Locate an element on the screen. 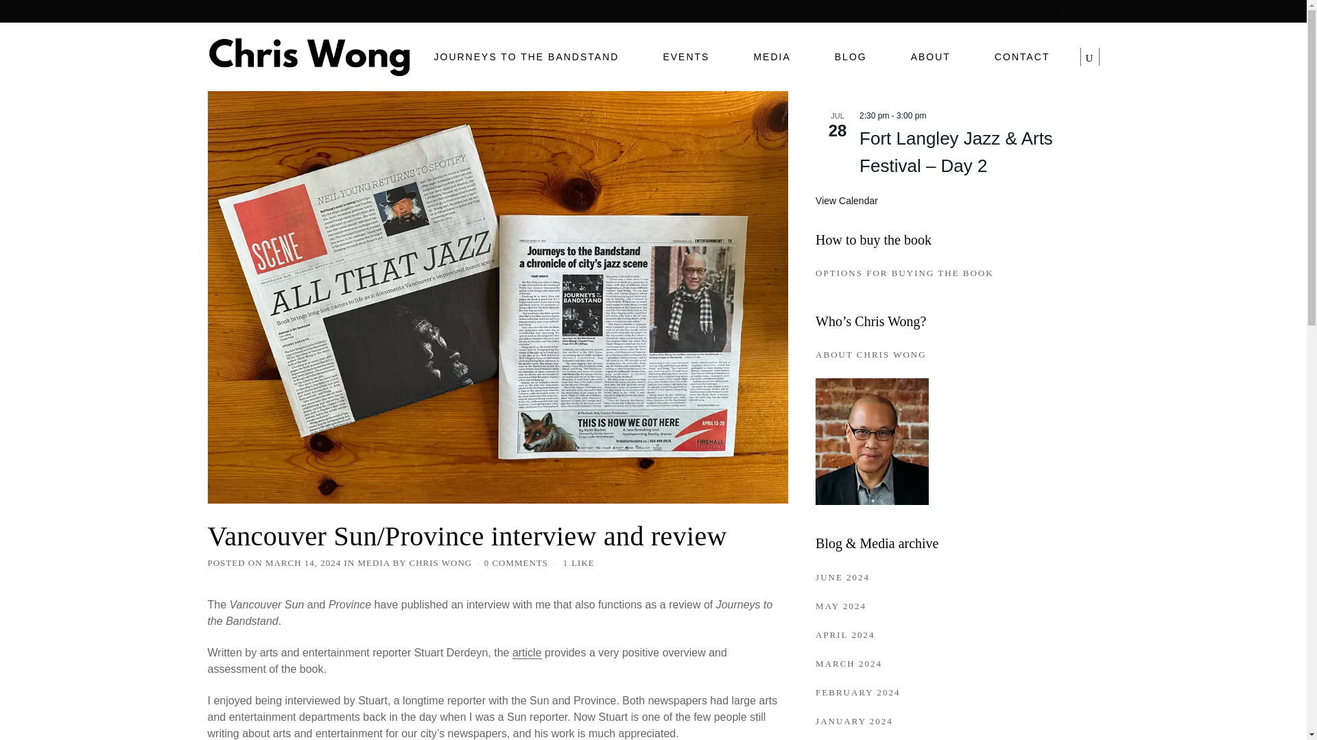  article is located at coordinates (527, 652).